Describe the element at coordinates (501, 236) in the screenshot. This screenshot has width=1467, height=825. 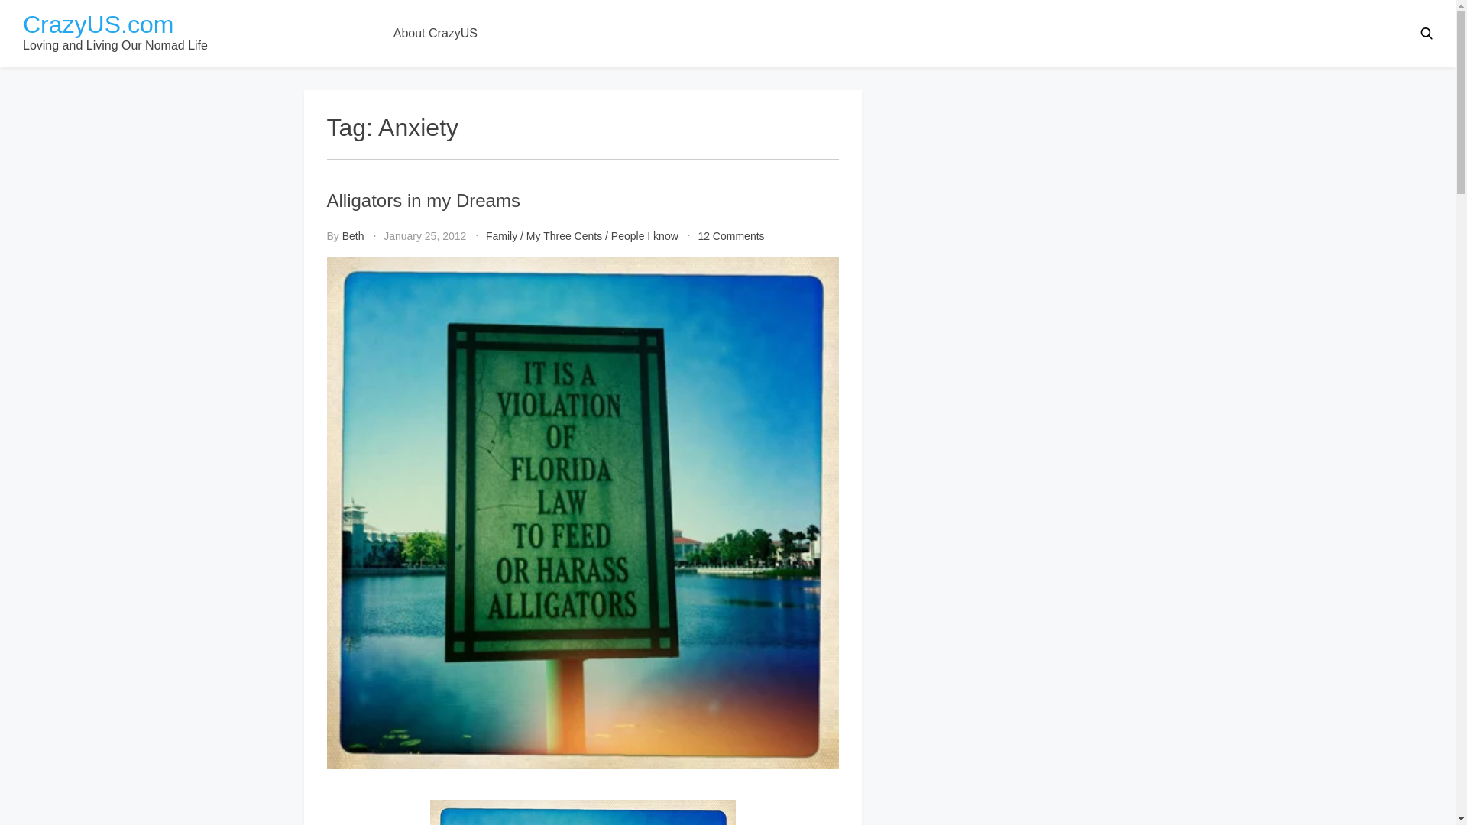
I see `Family` at that location.